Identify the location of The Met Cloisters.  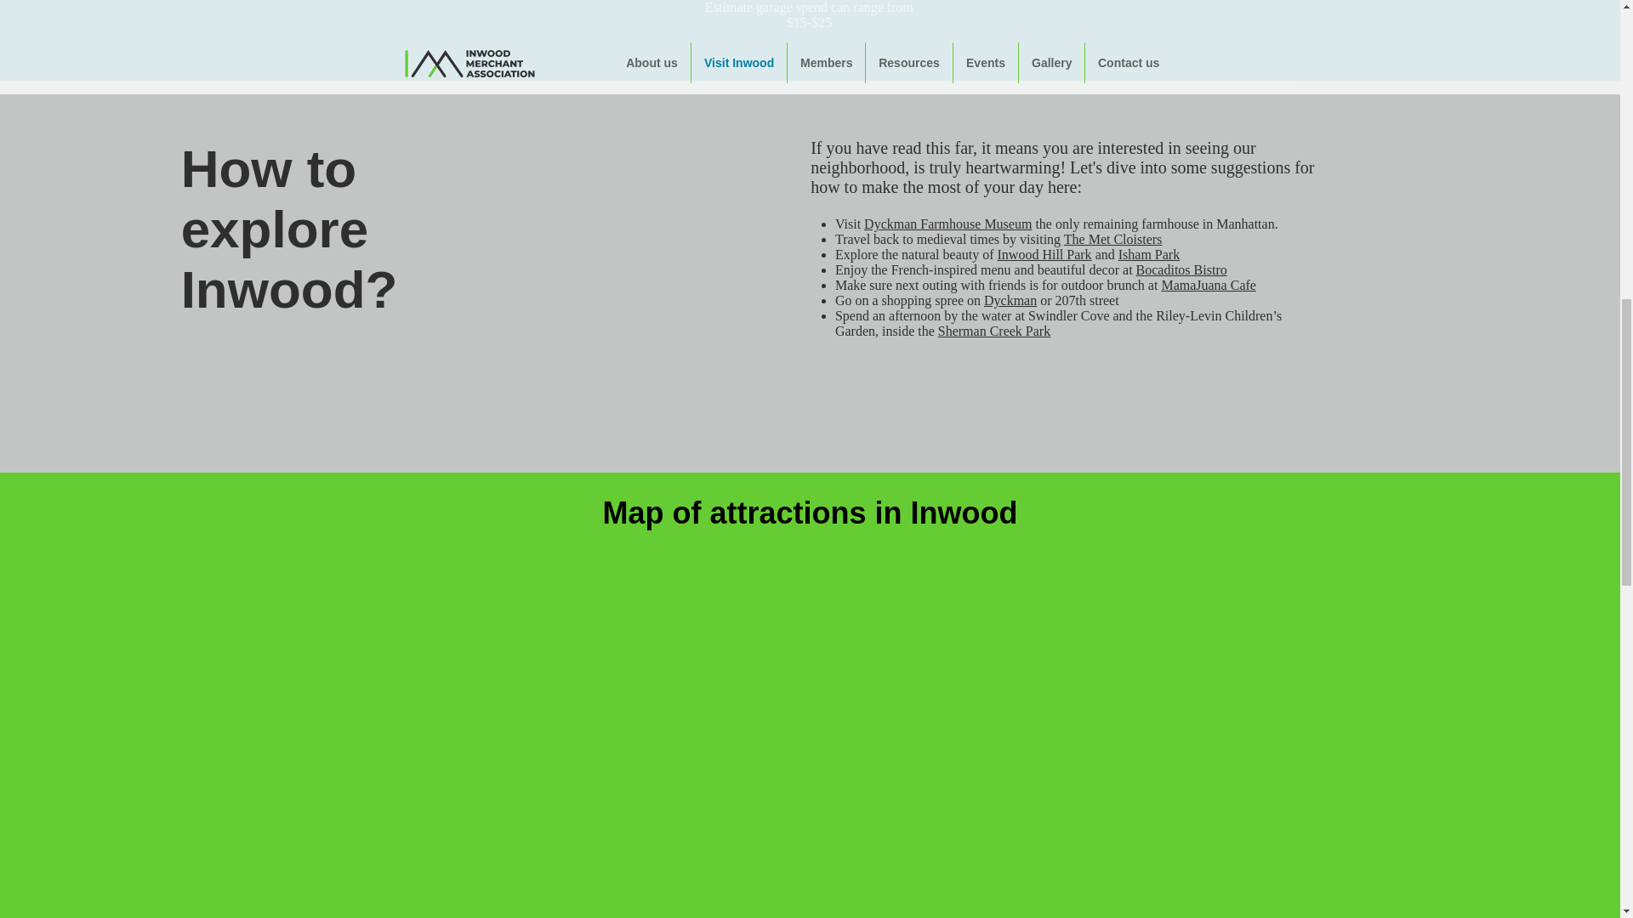
(1113, 240).